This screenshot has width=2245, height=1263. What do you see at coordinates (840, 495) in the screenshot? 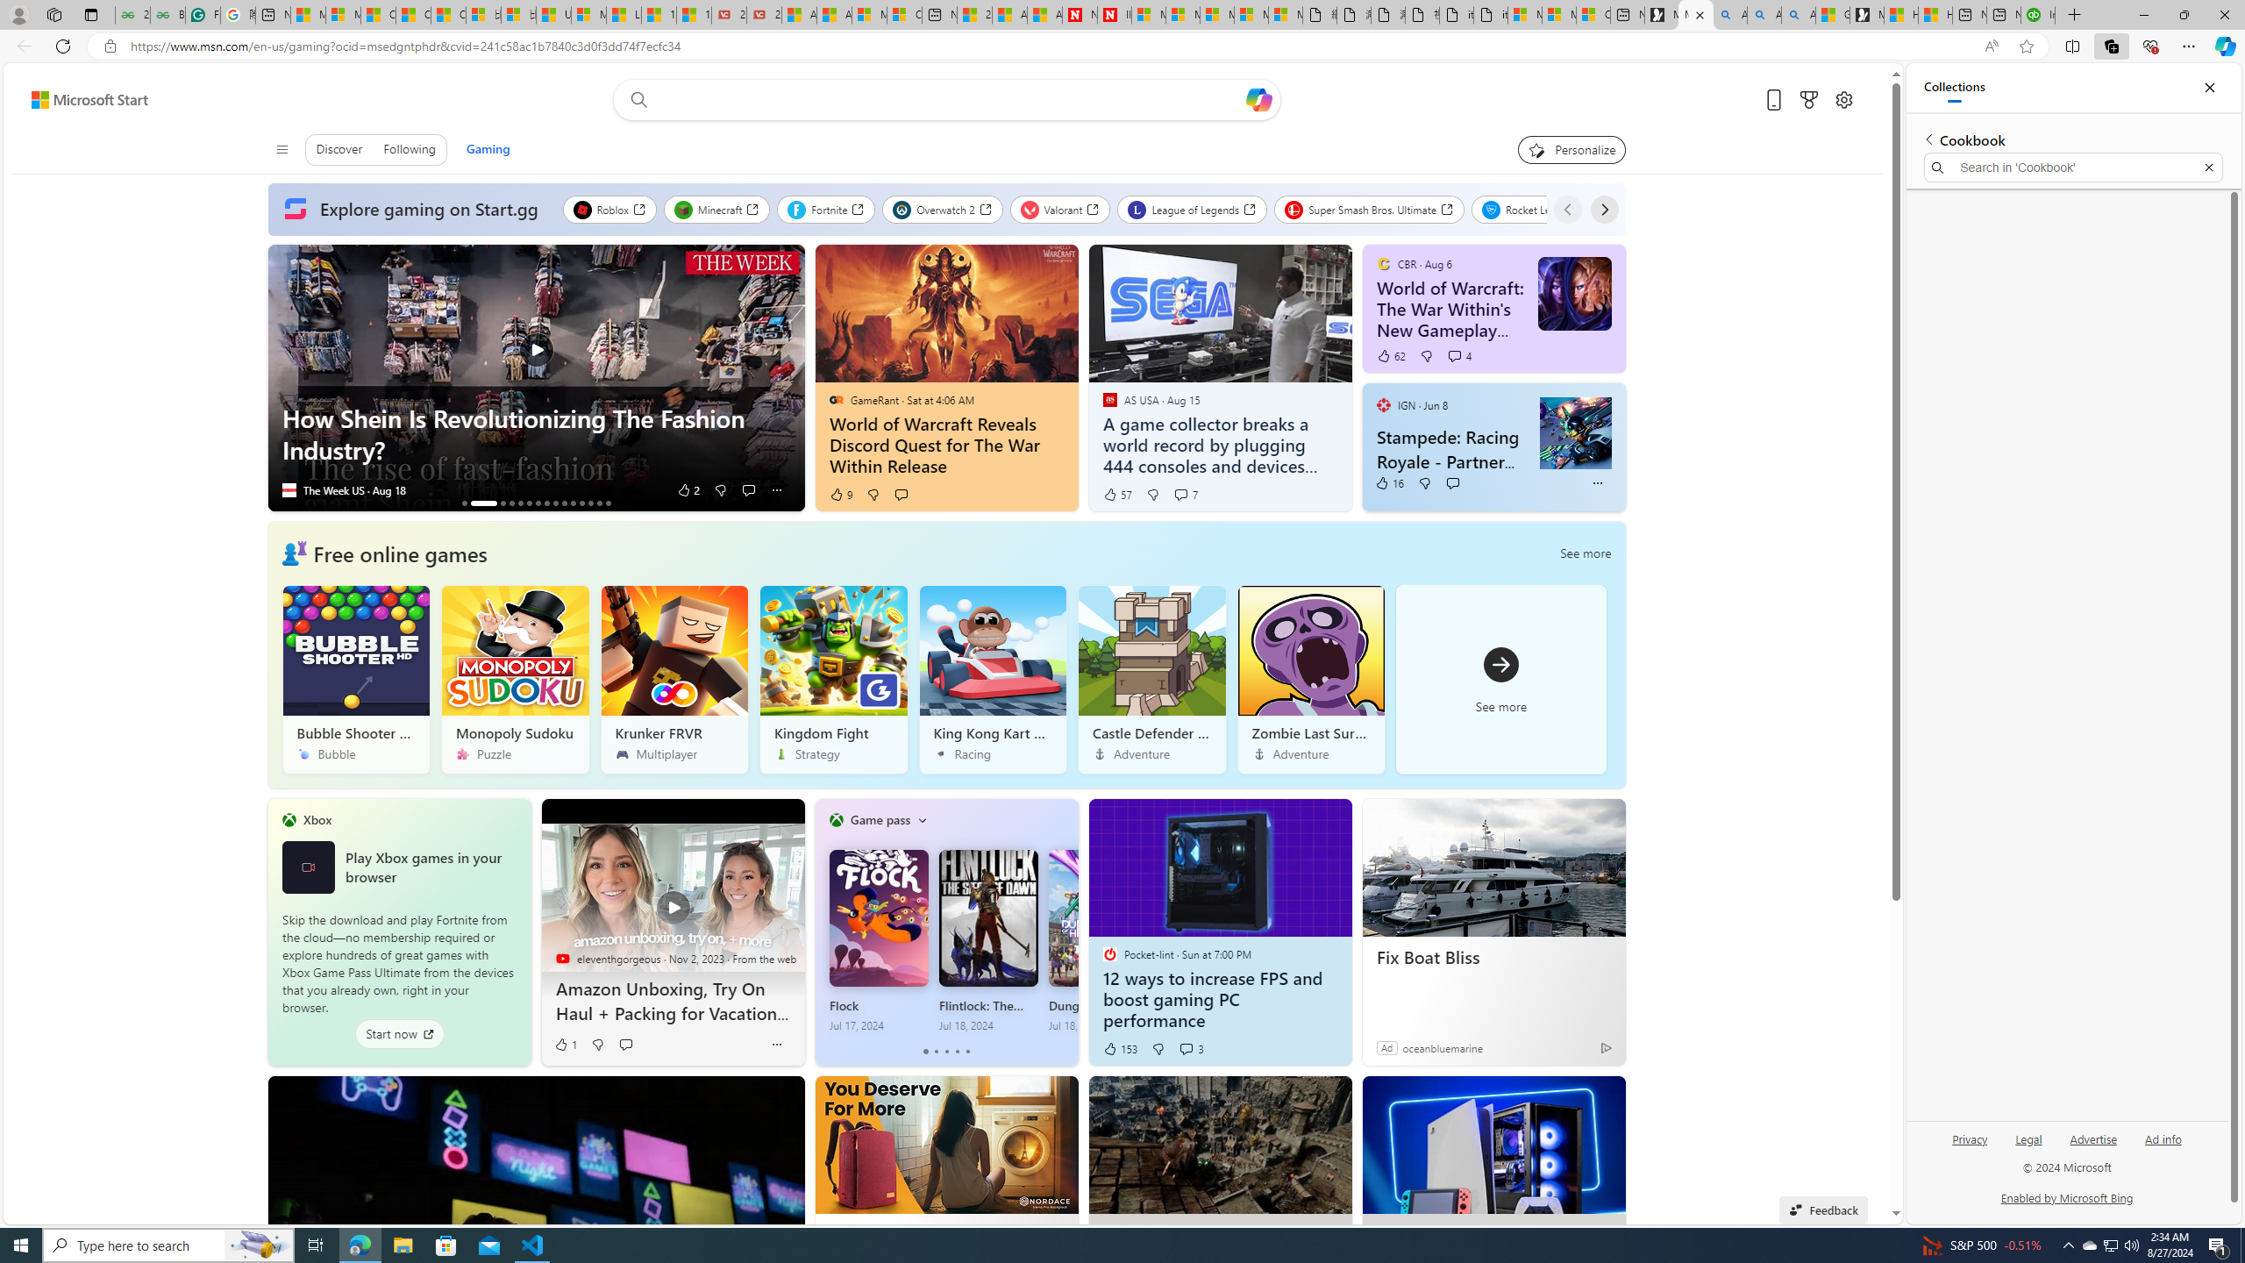
I see `9 Like` at bounding box center [840, 495].